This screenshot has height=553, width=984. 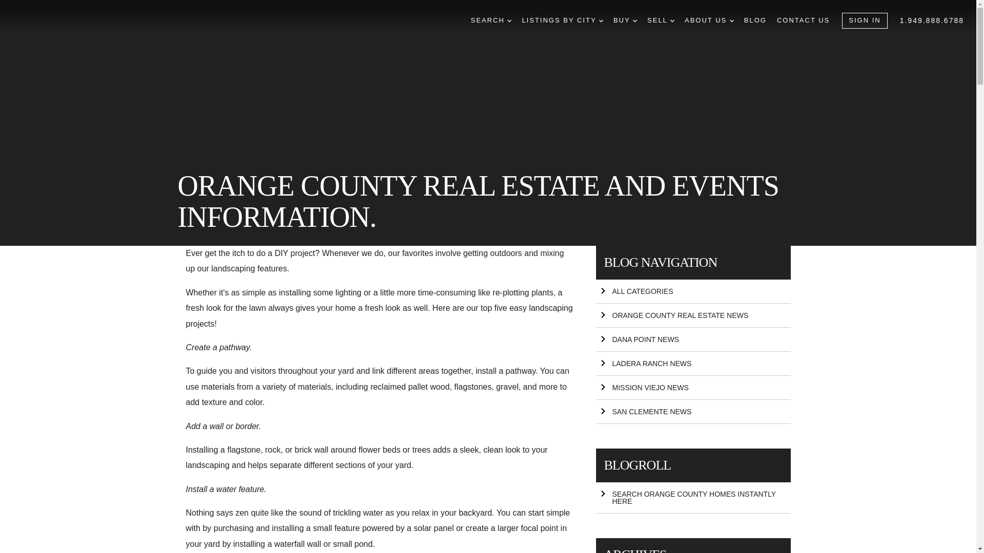 I want to click on DROPDOWN ARROW, so click(x=634, y=20).